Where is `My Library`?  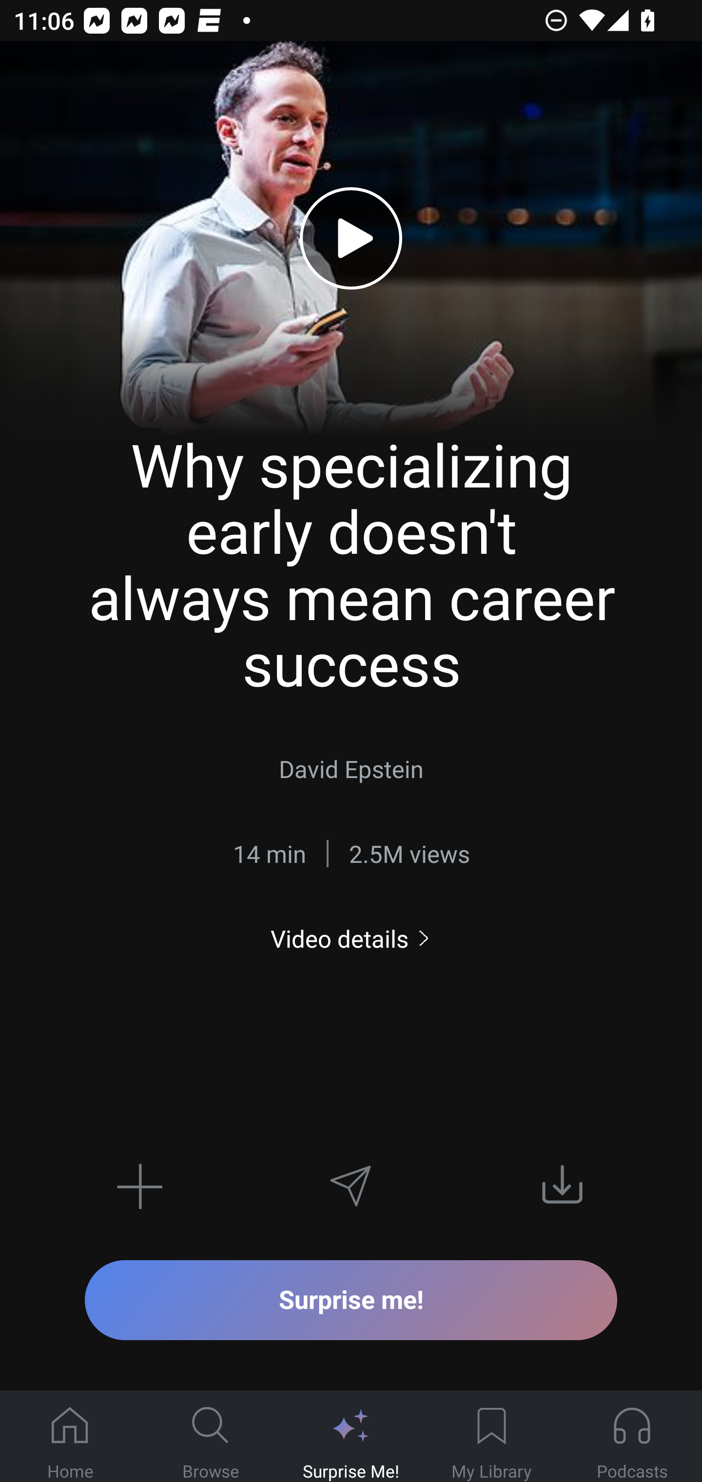
My Library is located at coordinates (491, 1437).